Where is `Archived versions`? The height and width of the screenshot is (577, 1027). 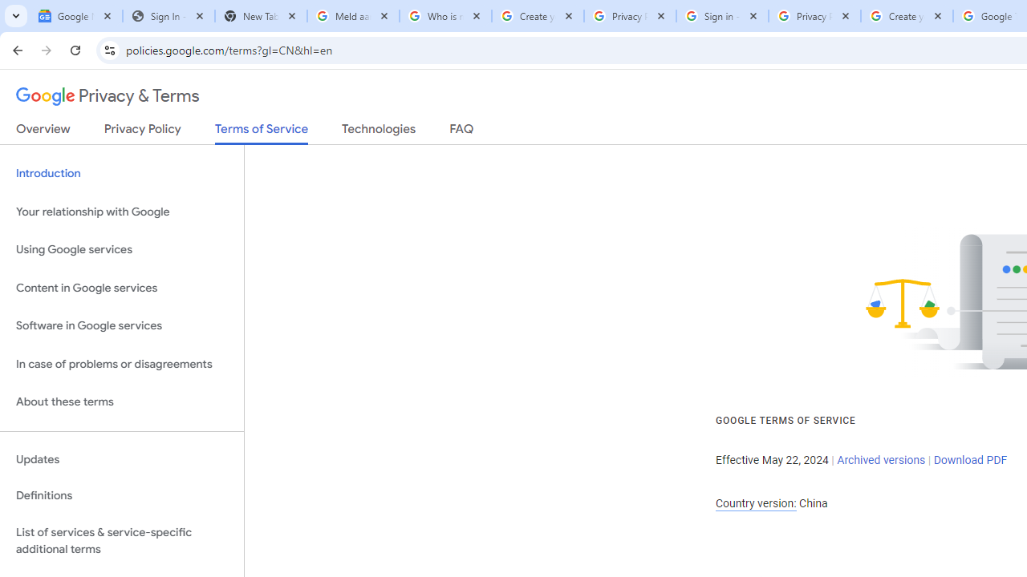
Archived versions is located at coordinates (881, 460).